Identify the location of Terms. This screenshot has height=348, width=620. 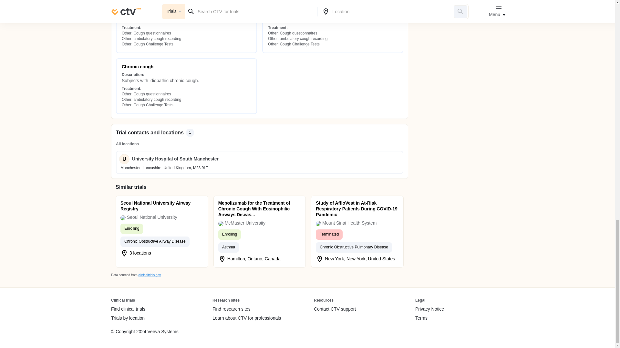
(429, 318).